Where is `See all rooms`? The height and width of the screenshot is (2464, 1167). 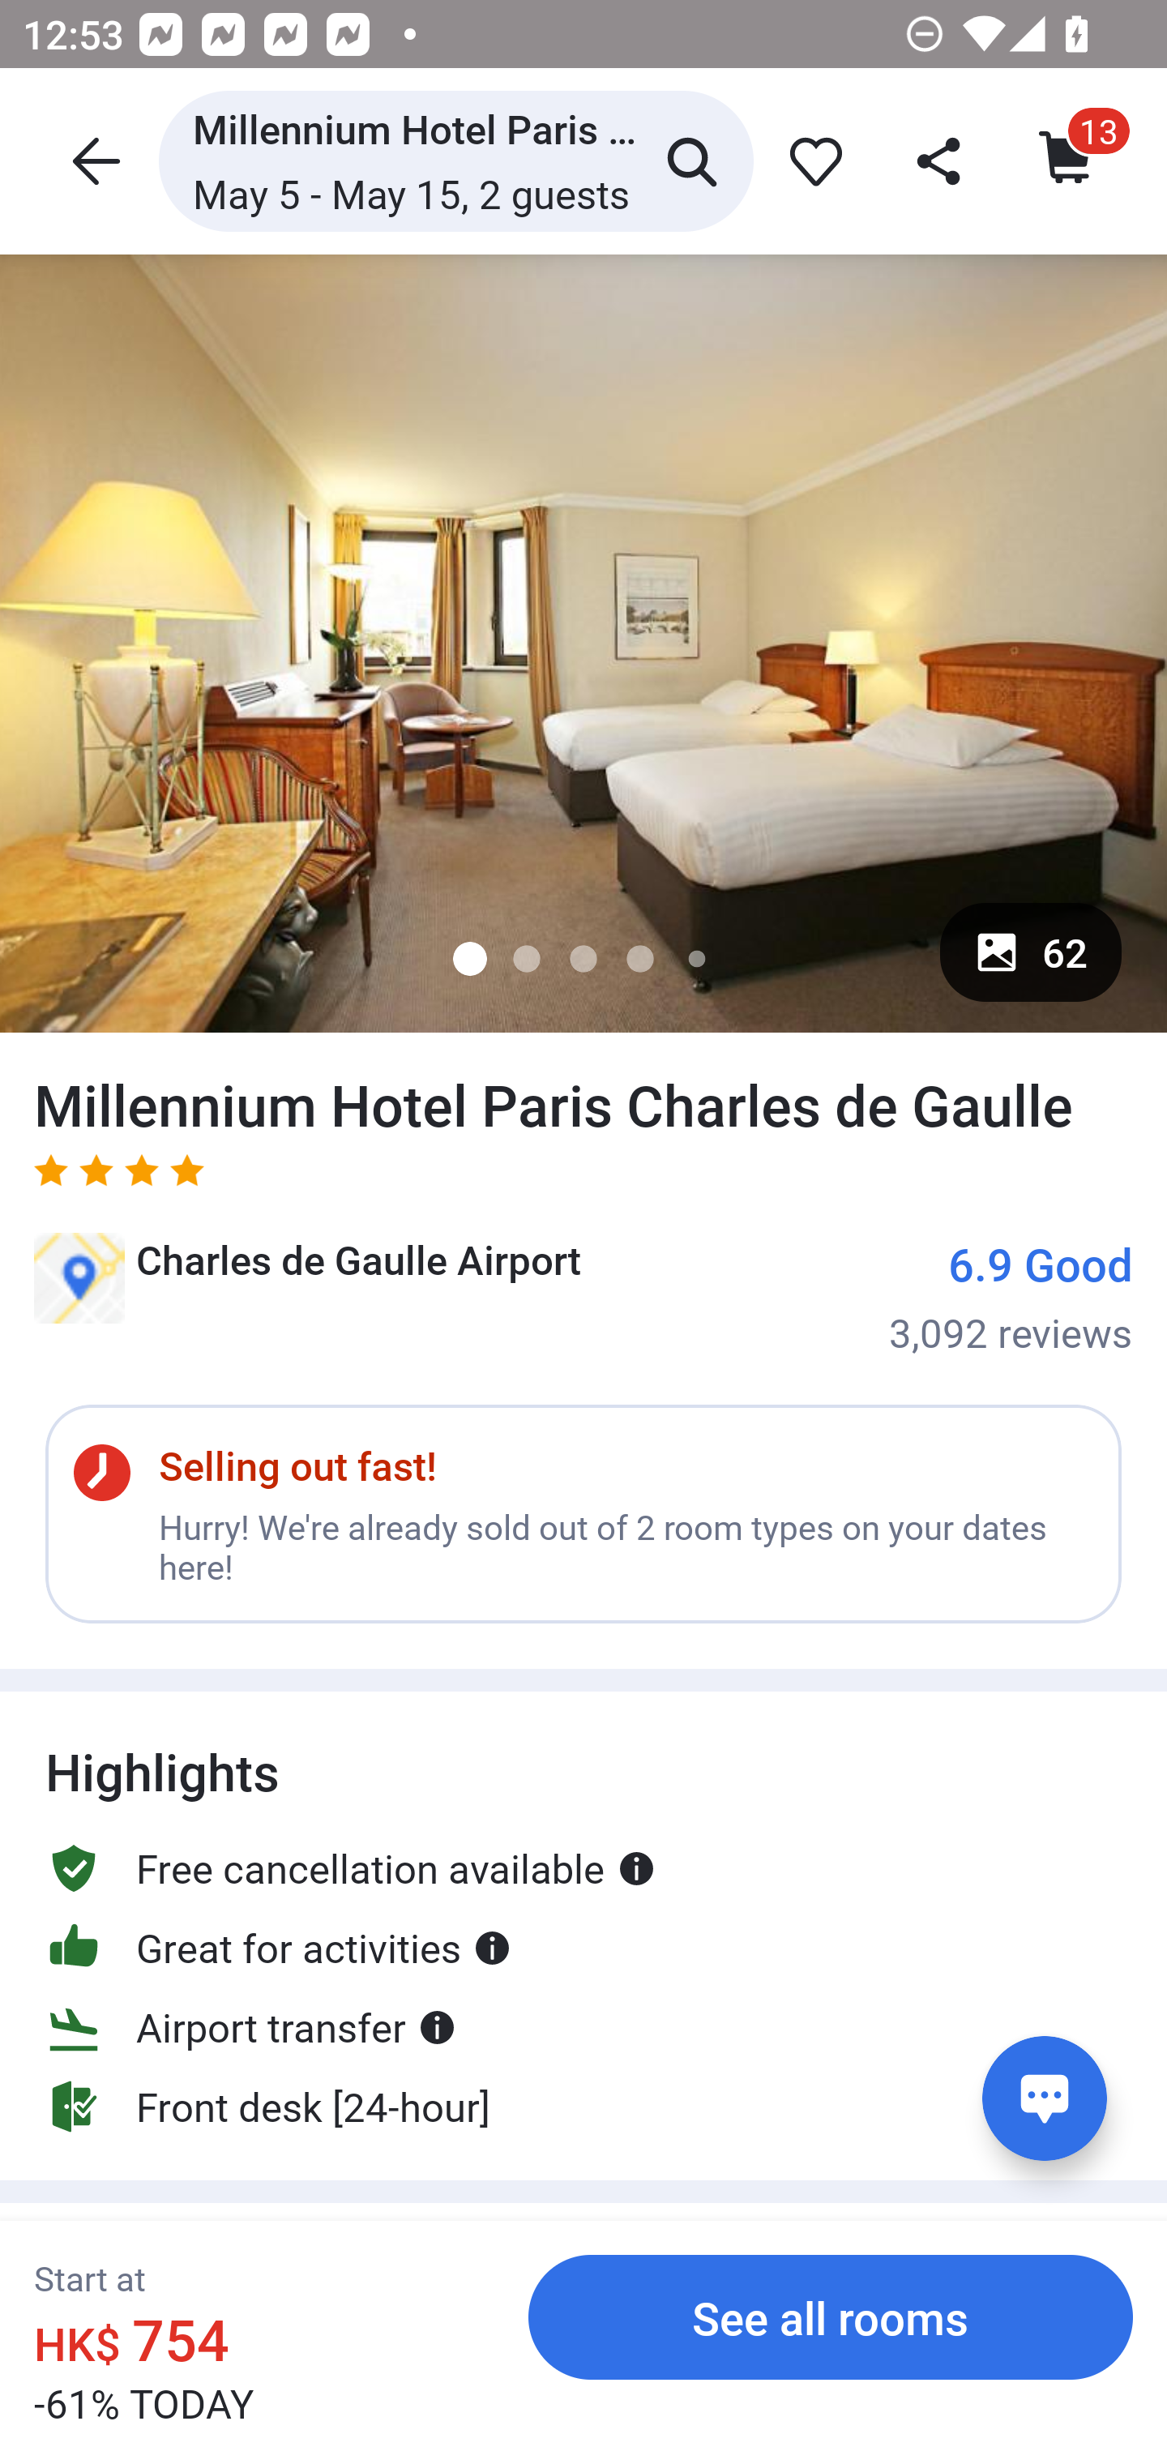
See all rooms is located at coordinates (831, 2316).